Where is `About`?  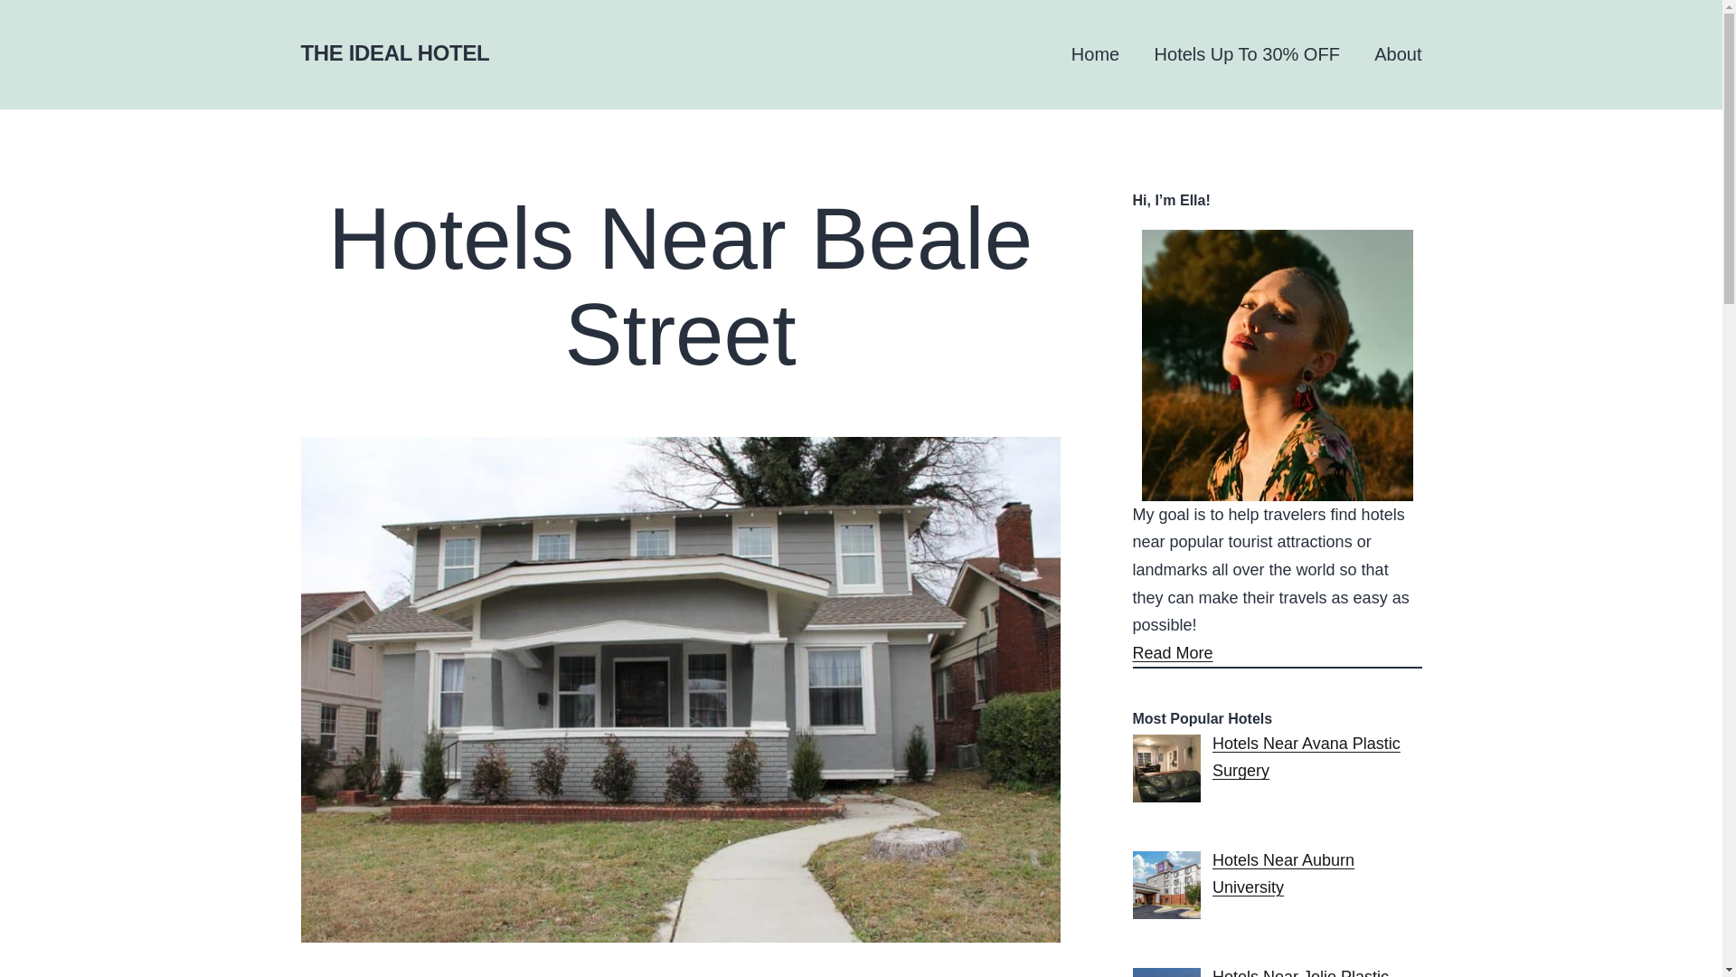
About is located at coordinates (1398, 54).